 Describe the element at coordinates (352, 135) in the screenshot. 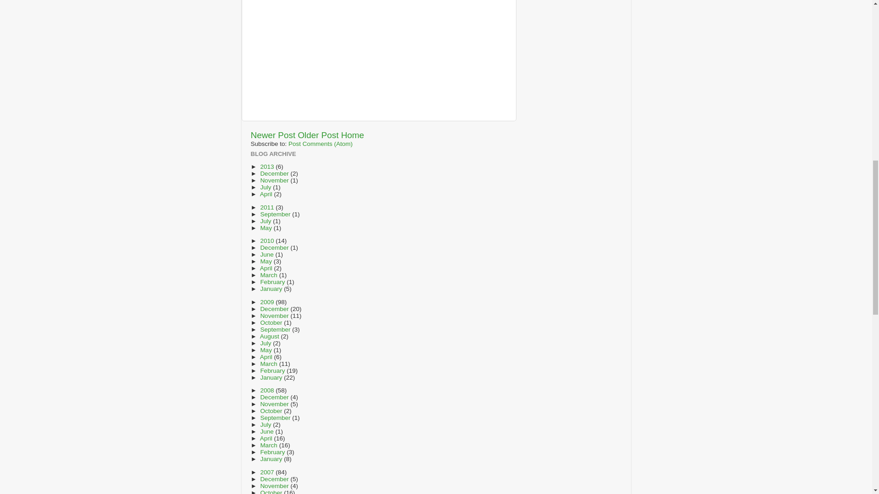

I see `Home` at that location.